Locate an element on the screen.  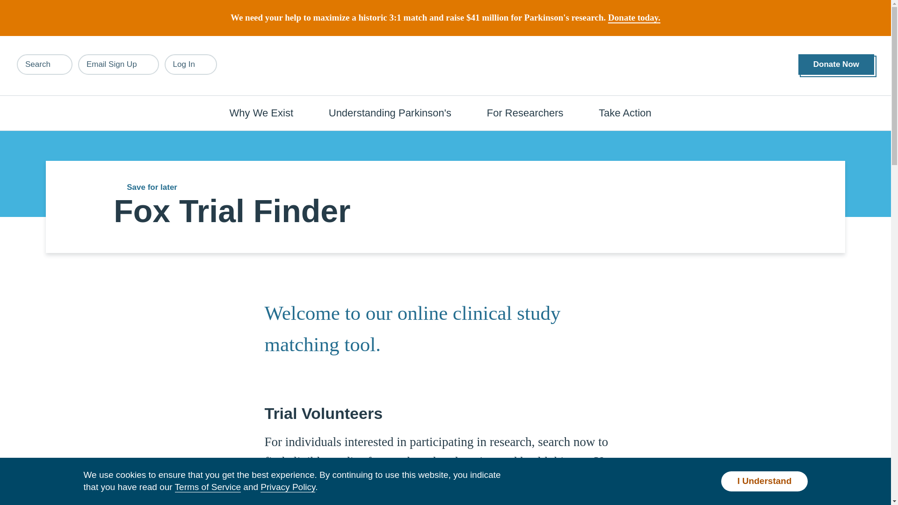
Search is located at coordinates (45, 64).